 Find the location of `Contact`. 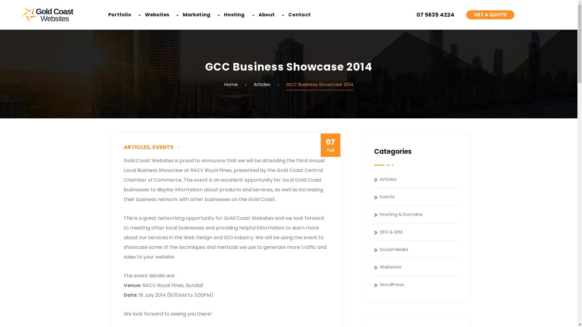

Contact is located at coordinates (299, 15).